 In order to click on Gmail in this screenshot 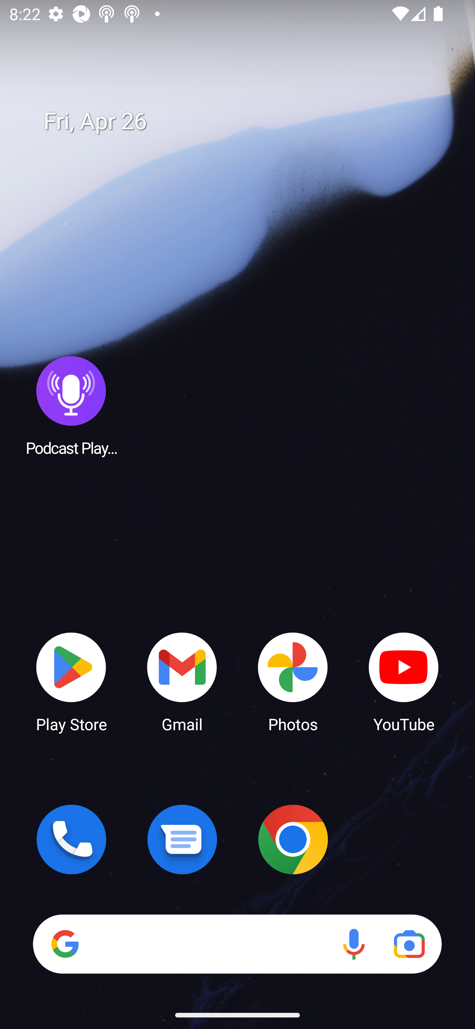, I will do `click(182, 681)`.